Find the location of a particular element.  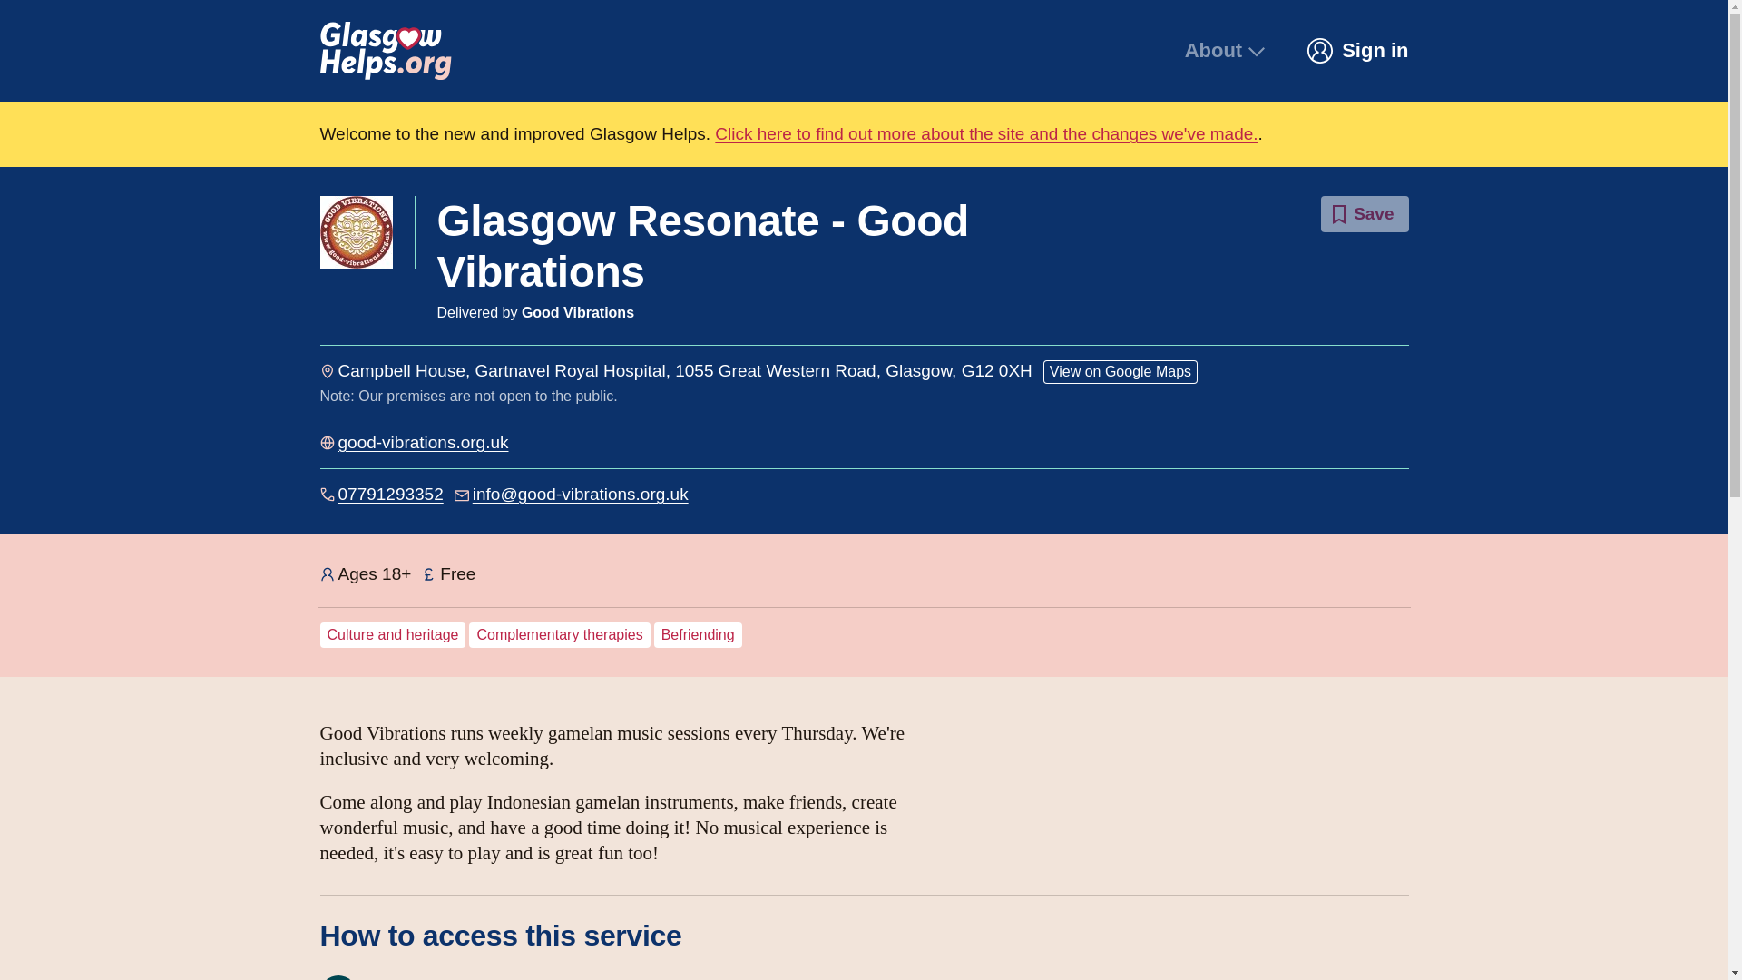

Save is located at coordinates (1364, 214).